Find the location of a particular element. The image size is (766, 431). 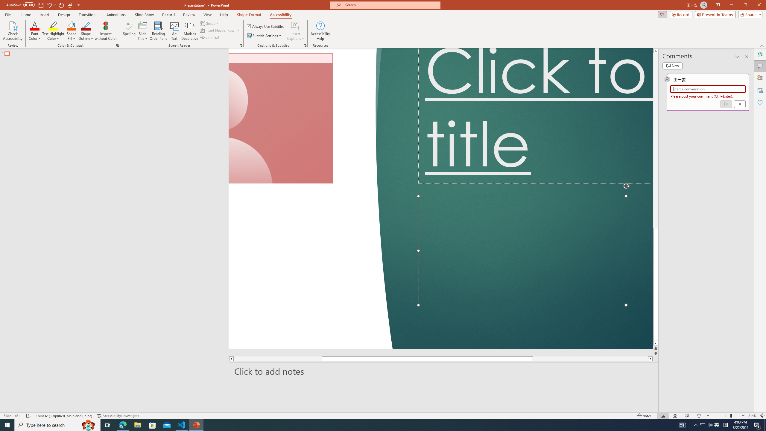

Slide Title is located at coordinates (143, 25).